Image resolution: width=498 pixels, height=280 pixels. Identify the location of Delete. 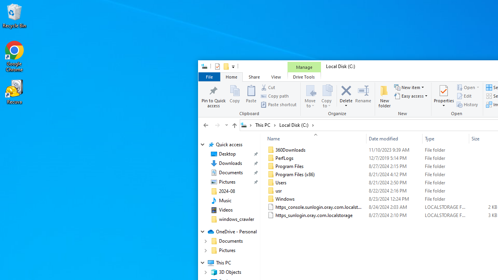
(346, 103).